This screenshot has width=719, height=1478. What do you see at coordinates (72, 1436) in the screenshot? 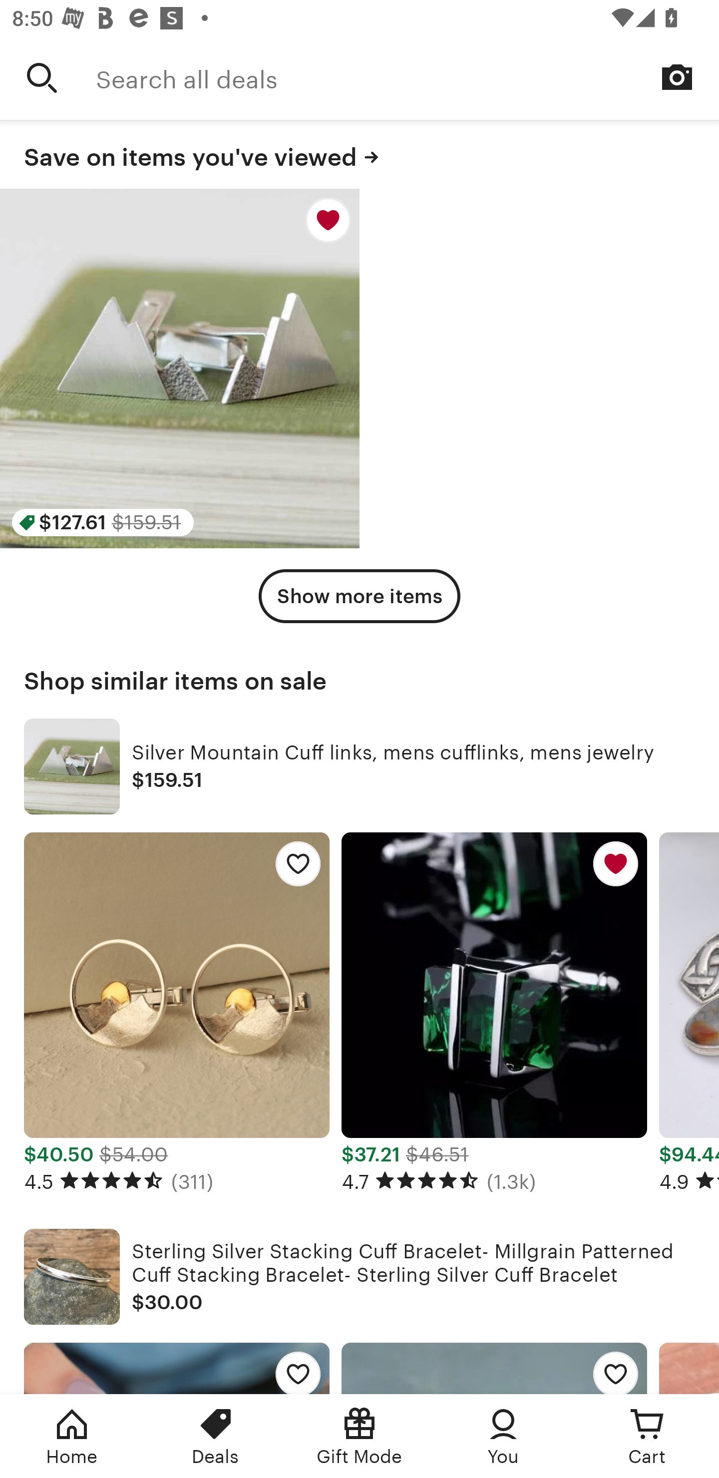
I see `Home` at bounding box center [72, 1436].